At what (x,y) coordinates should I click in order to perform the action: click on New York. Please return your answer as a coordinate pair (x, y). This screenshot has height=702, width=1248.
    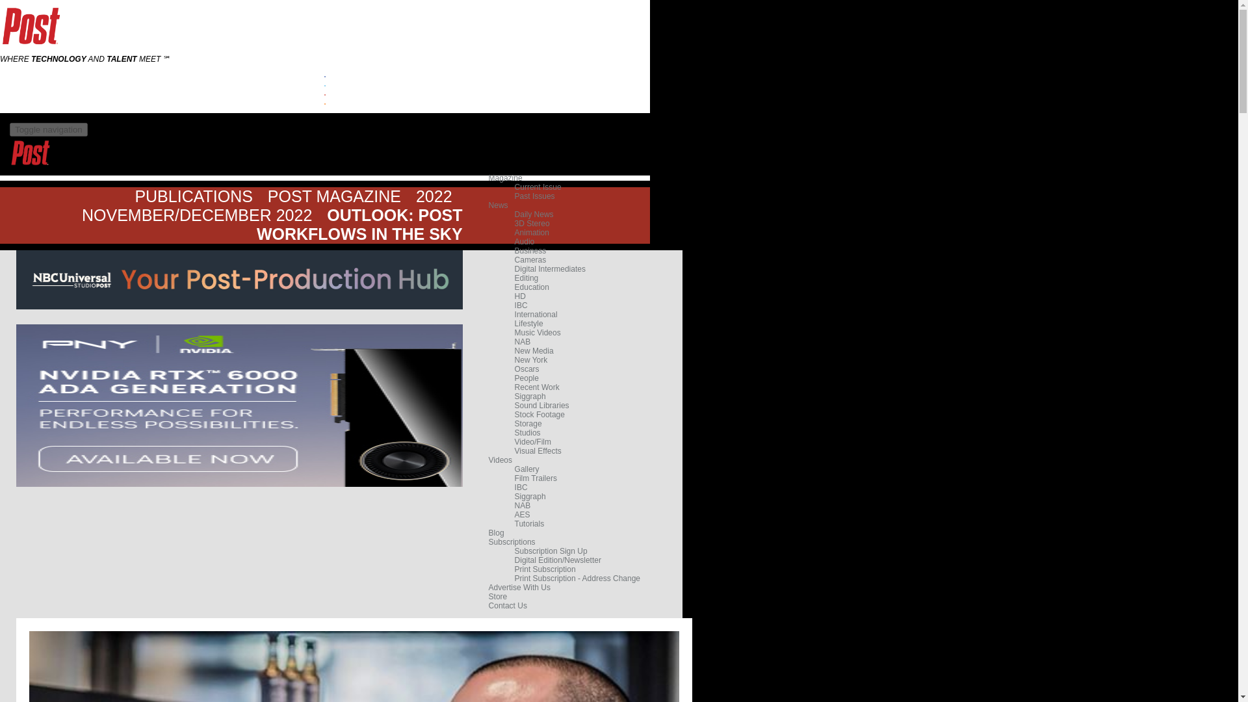
    Looking at the image, I should click on (530, 359).